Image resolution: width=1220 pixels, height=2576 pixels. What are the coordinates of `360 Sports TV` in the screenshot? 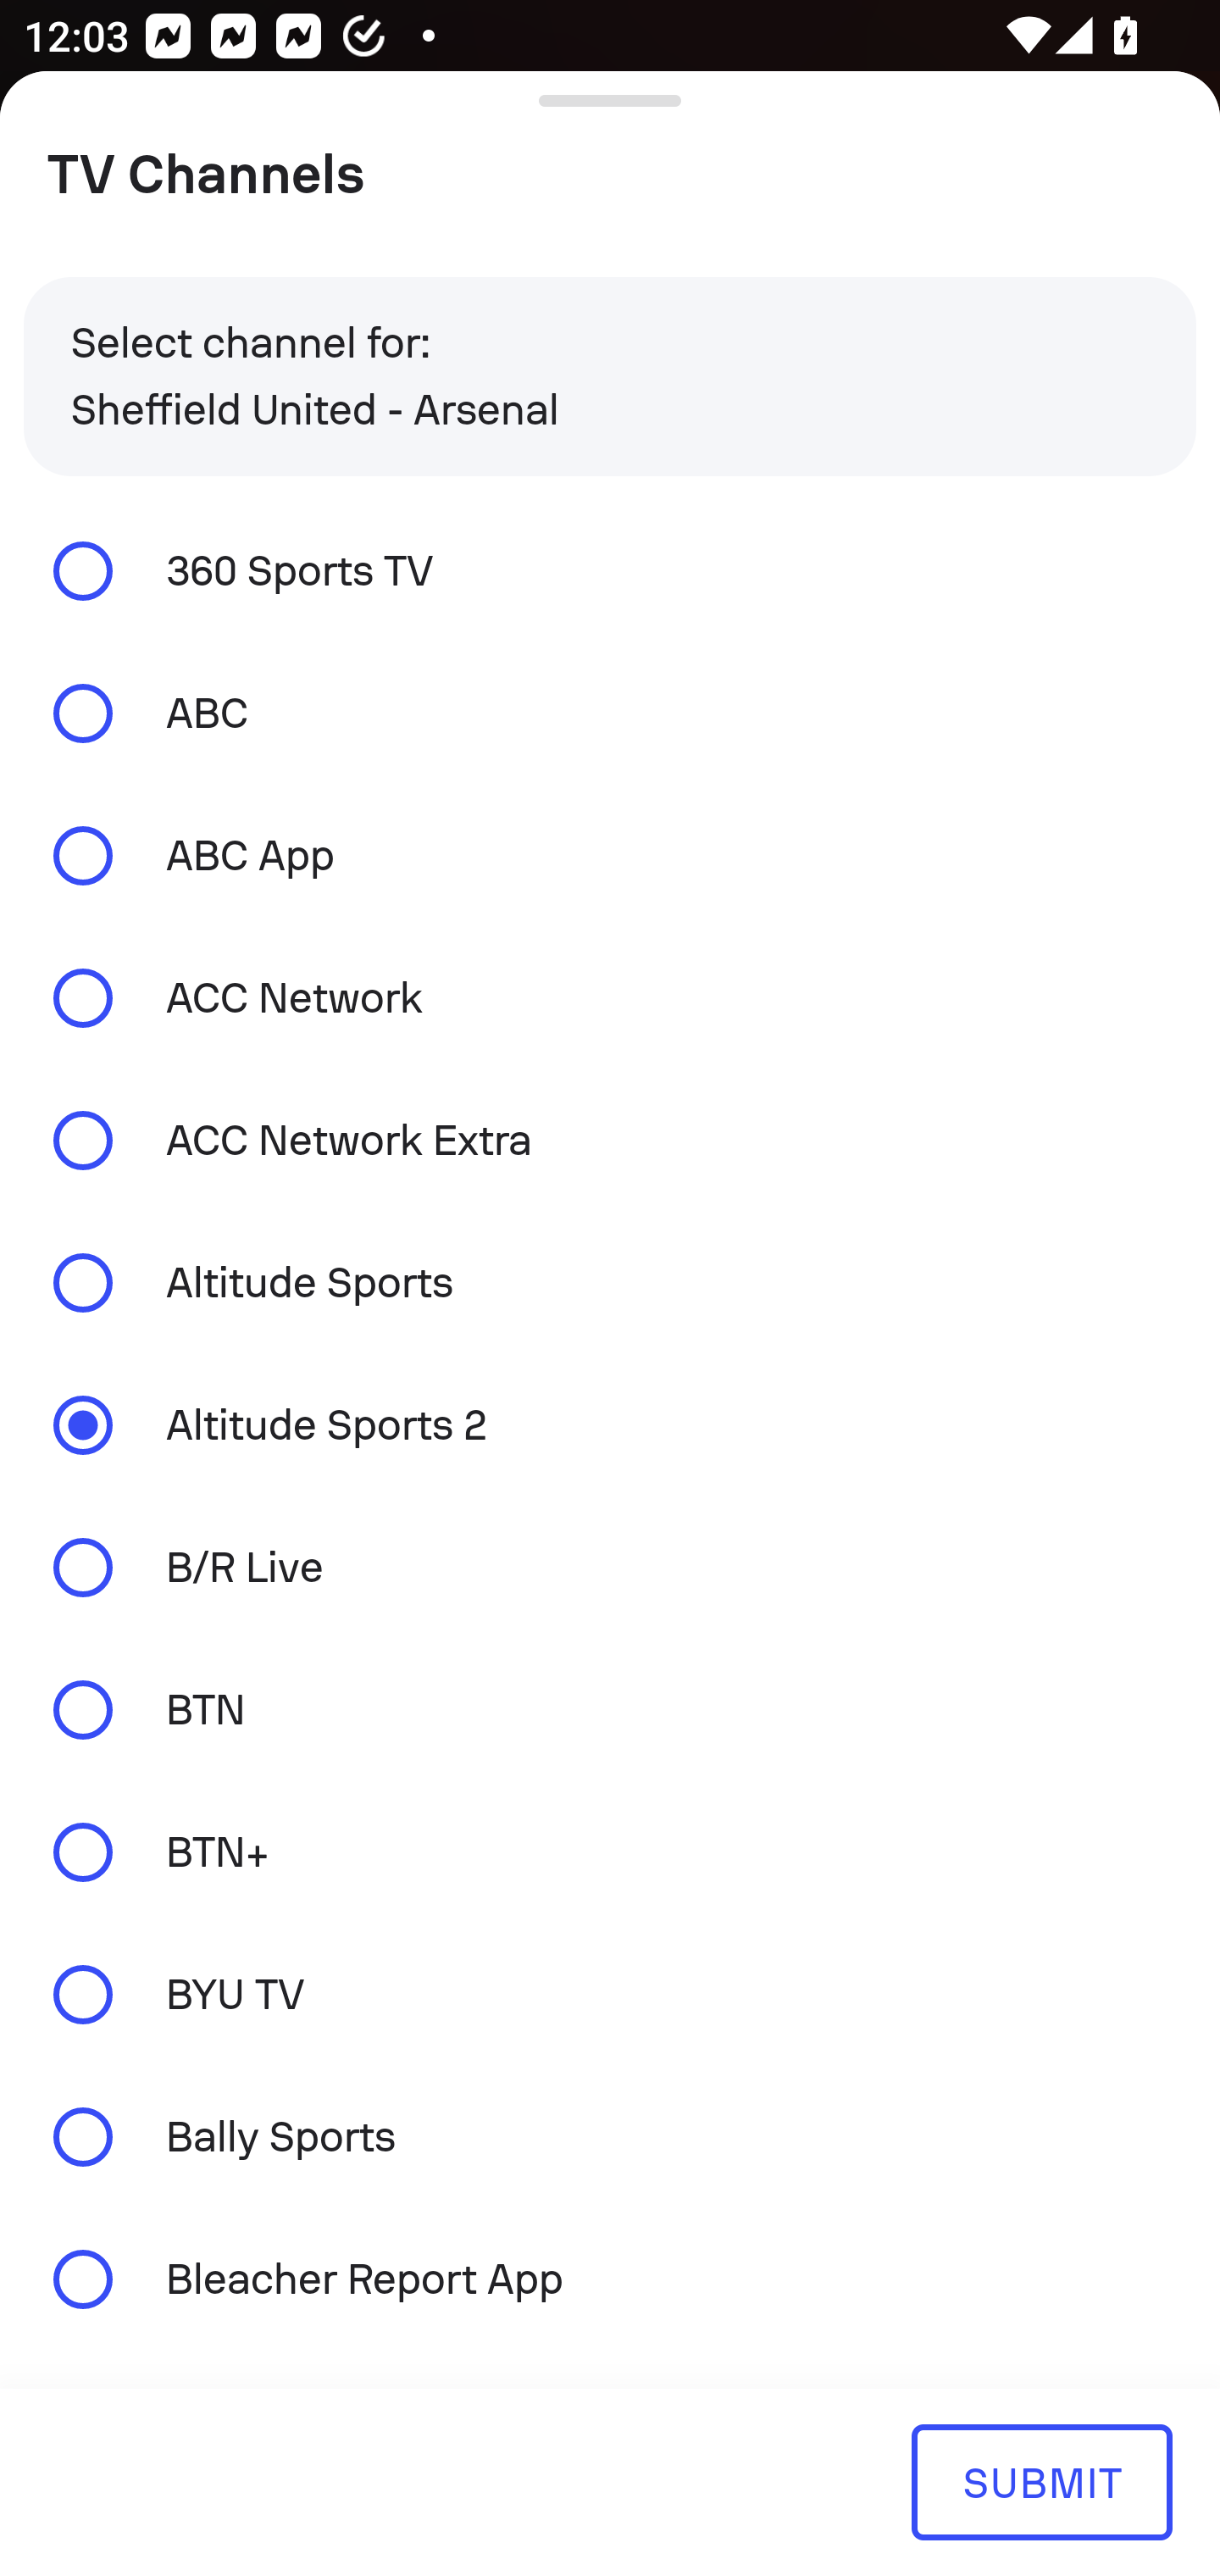 It's located at (610, 569).